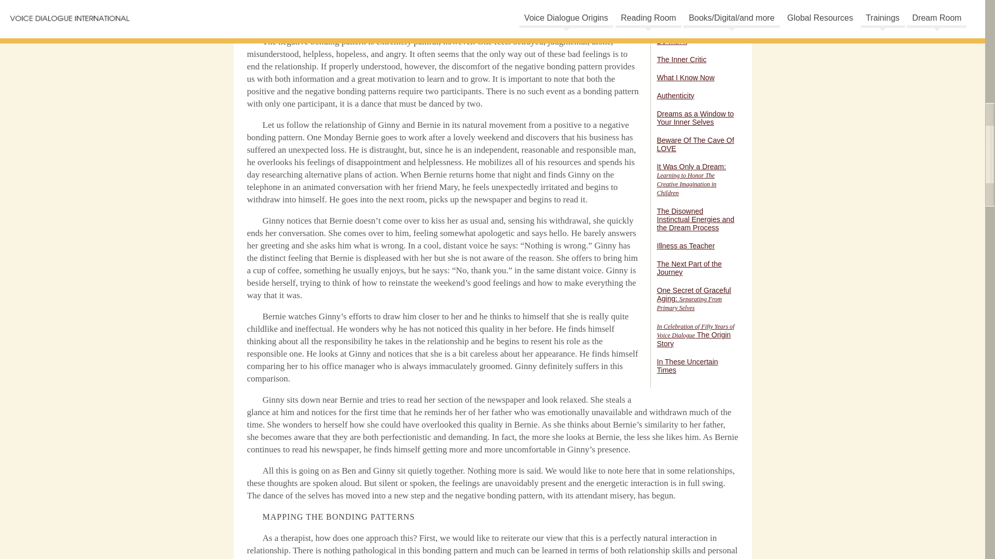 This screenshot has height=559, width=995. What do you see at coordinates (685, 77) in the screenshot?
I see `What I Know Now` at bounding box center [685, 77].